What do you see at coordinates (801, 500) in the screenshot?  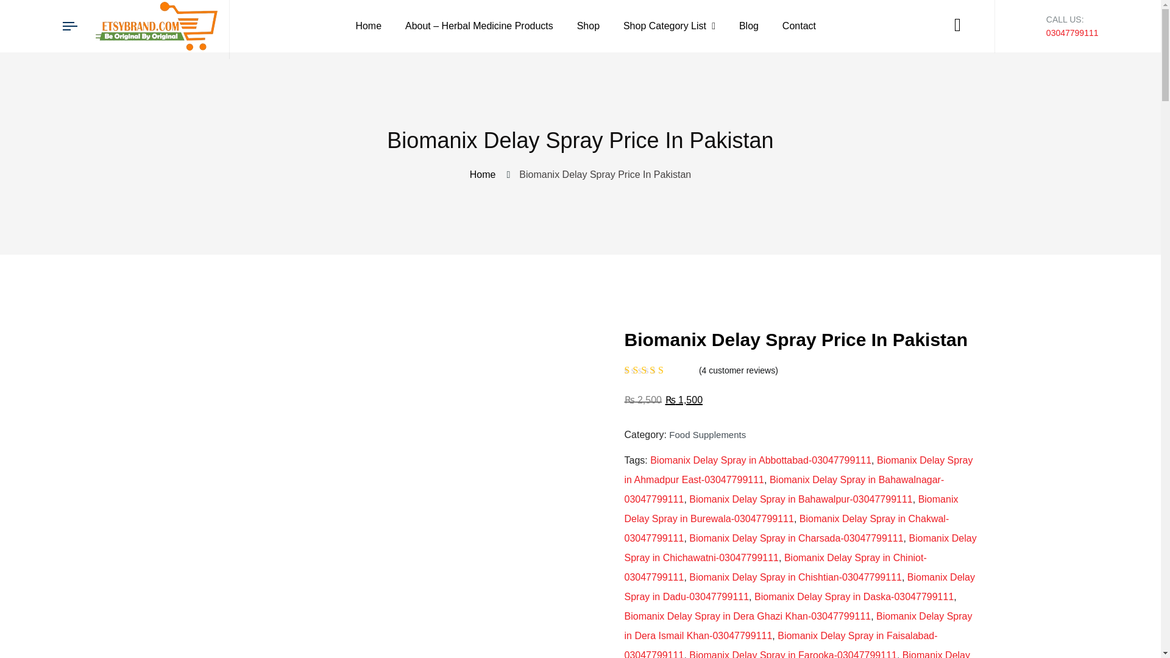 I see `Biomanix Delay Spray in Bahawalpur-03047799111` at bounding box center [801, 500].